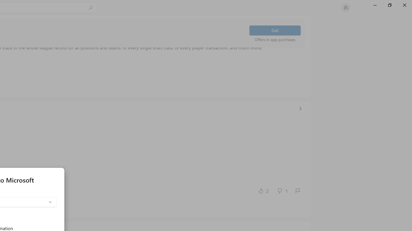  What do you see at coordinates (297, 191) in the screenshot?
I see `Report review` at bounding box center [297, 191].